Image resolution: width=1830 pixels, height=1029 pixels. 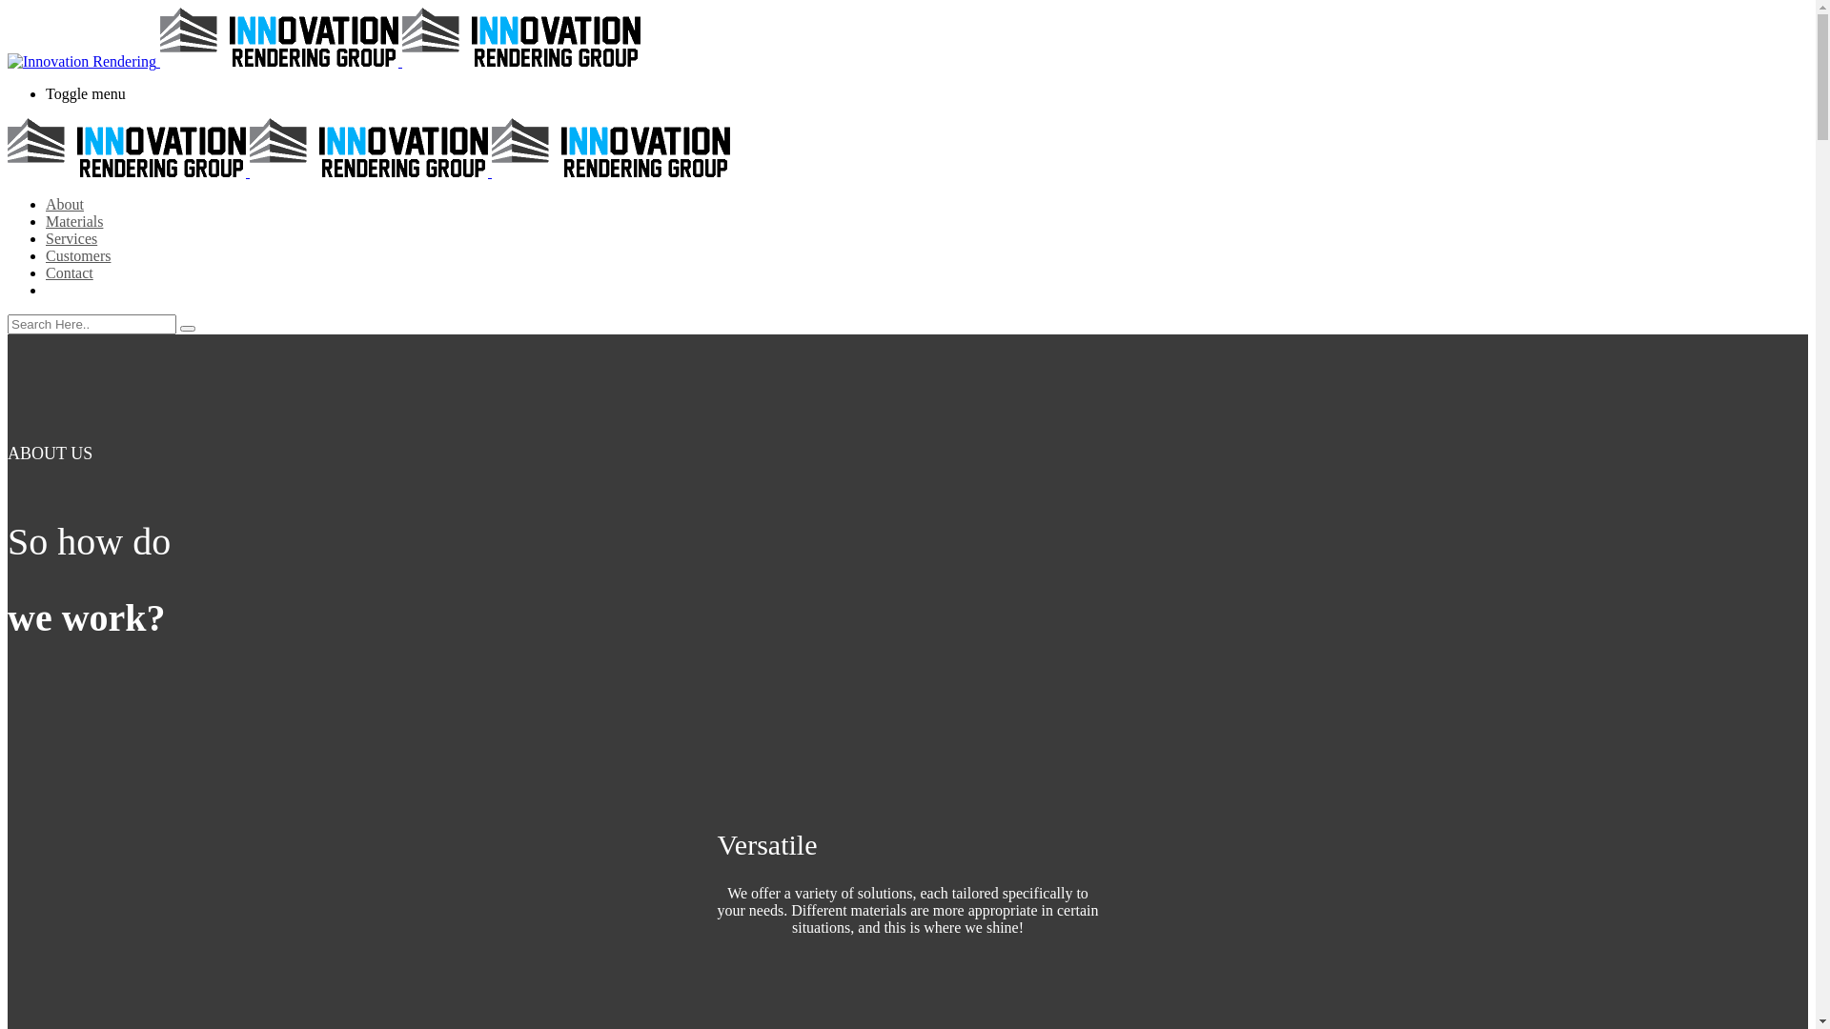 I want to click on Materials, so click(x=74, y=221).